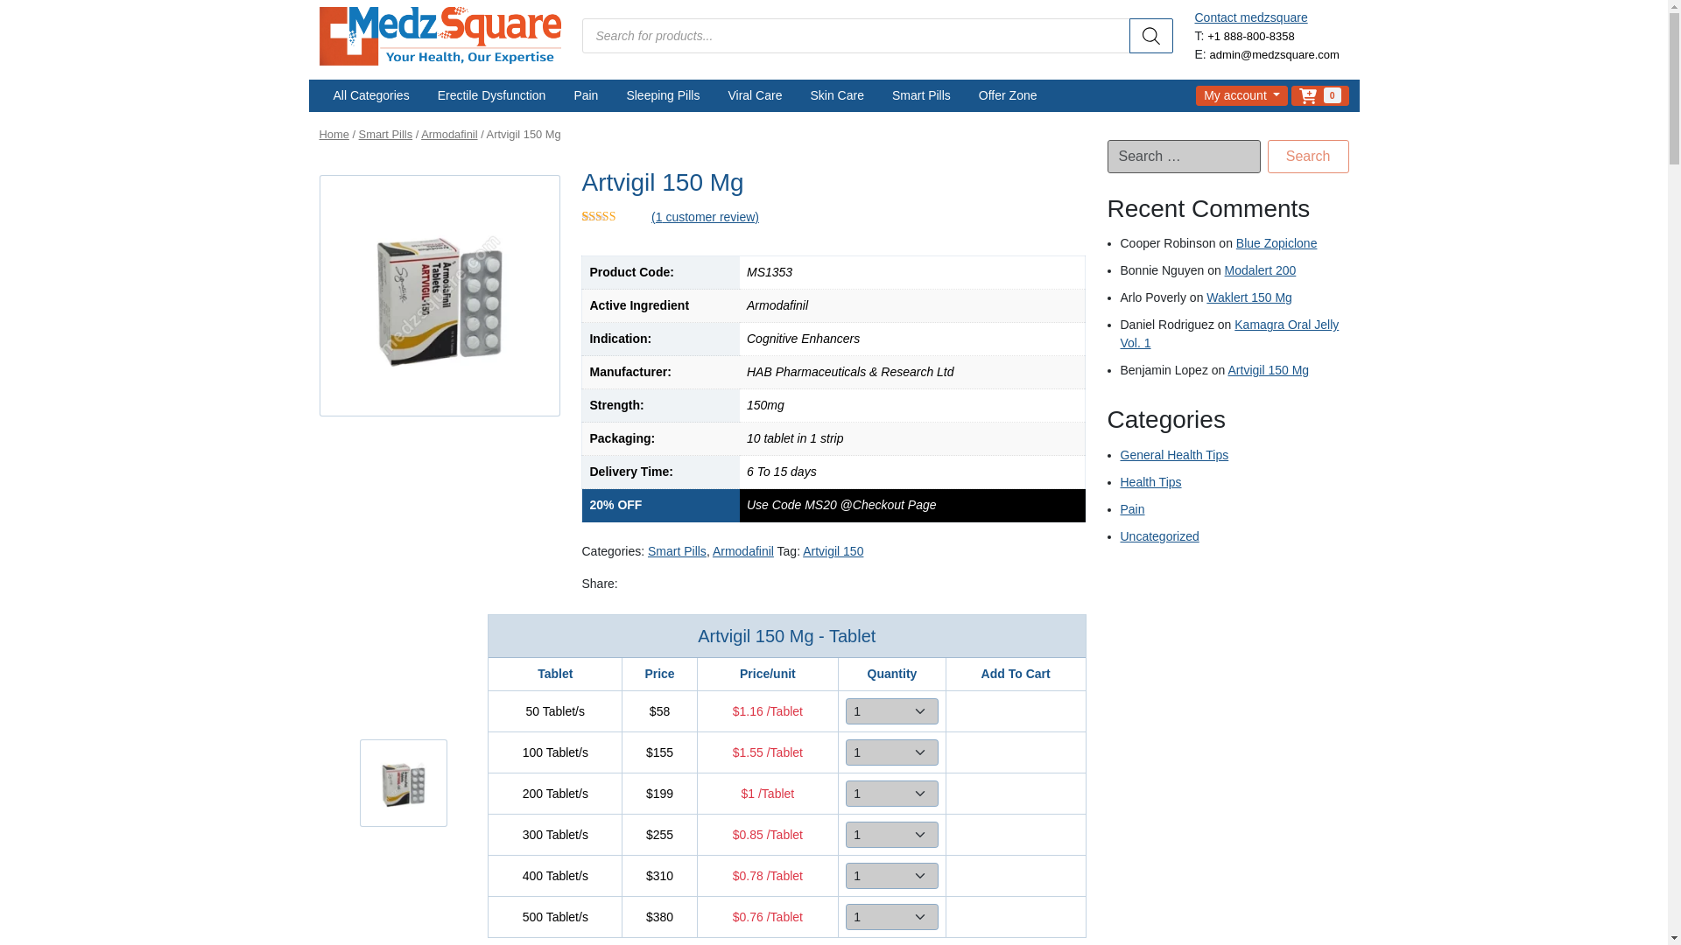 This screenshot has height=945, width=1681. I want to click on Sleeping Pills, so click(662, 93).